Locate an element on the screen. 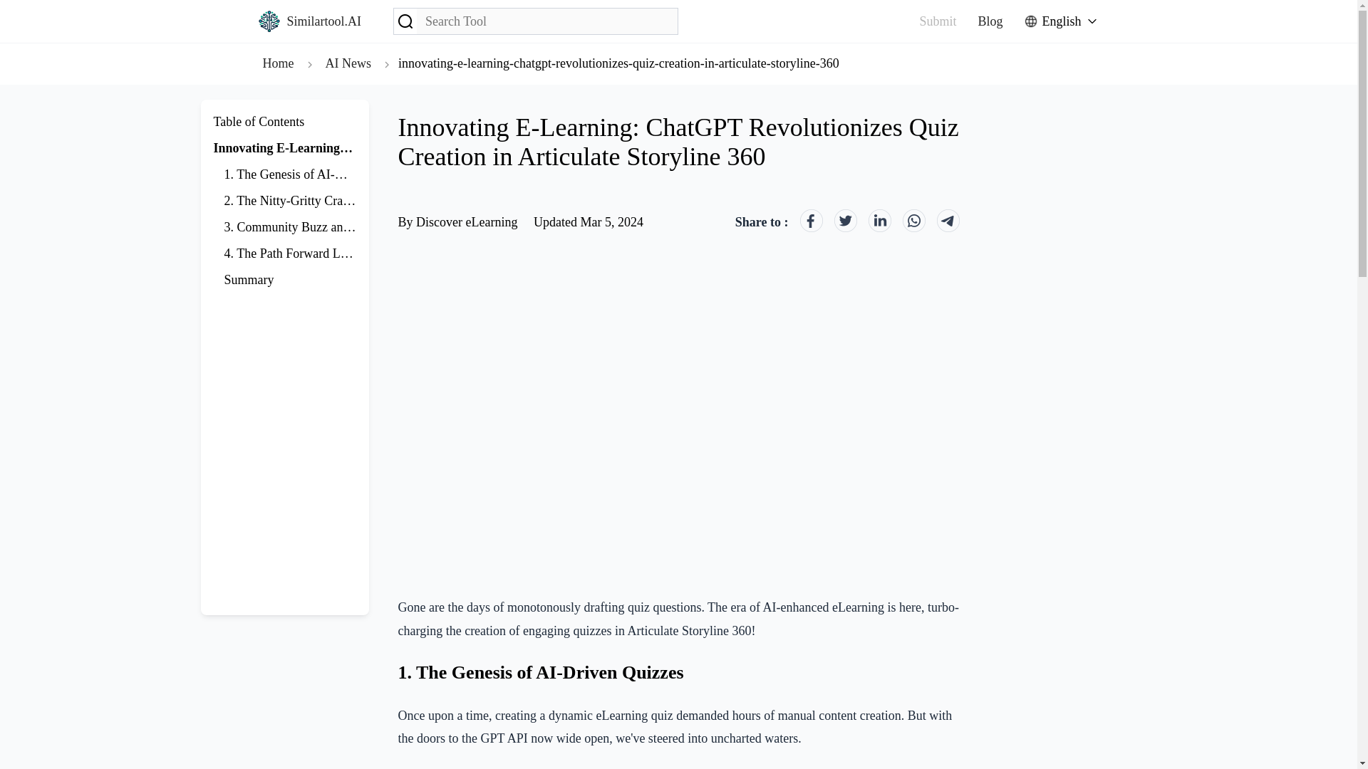  Similartool.AI is located at coordinates (309, 21).